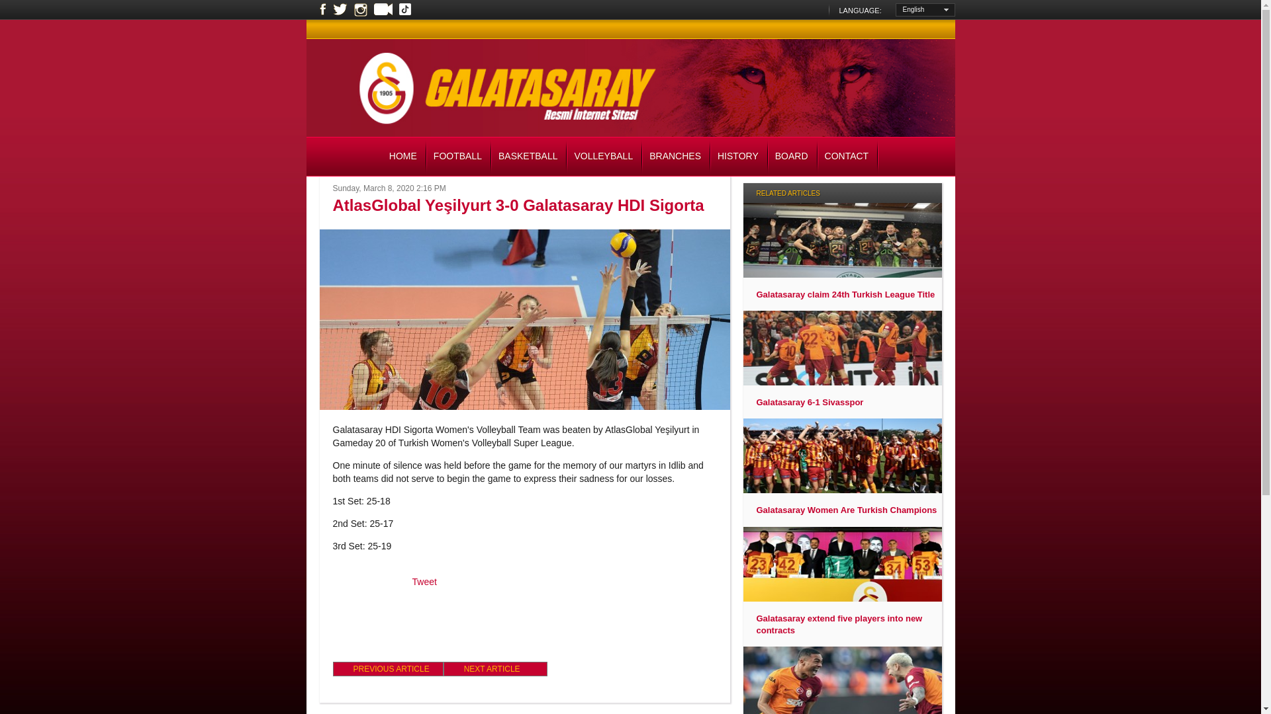 The image size is (1271, 714). What do you see at coordinates (793, 157) in the screenshot?
I see `BOARD` at bounding box center [793, 157].